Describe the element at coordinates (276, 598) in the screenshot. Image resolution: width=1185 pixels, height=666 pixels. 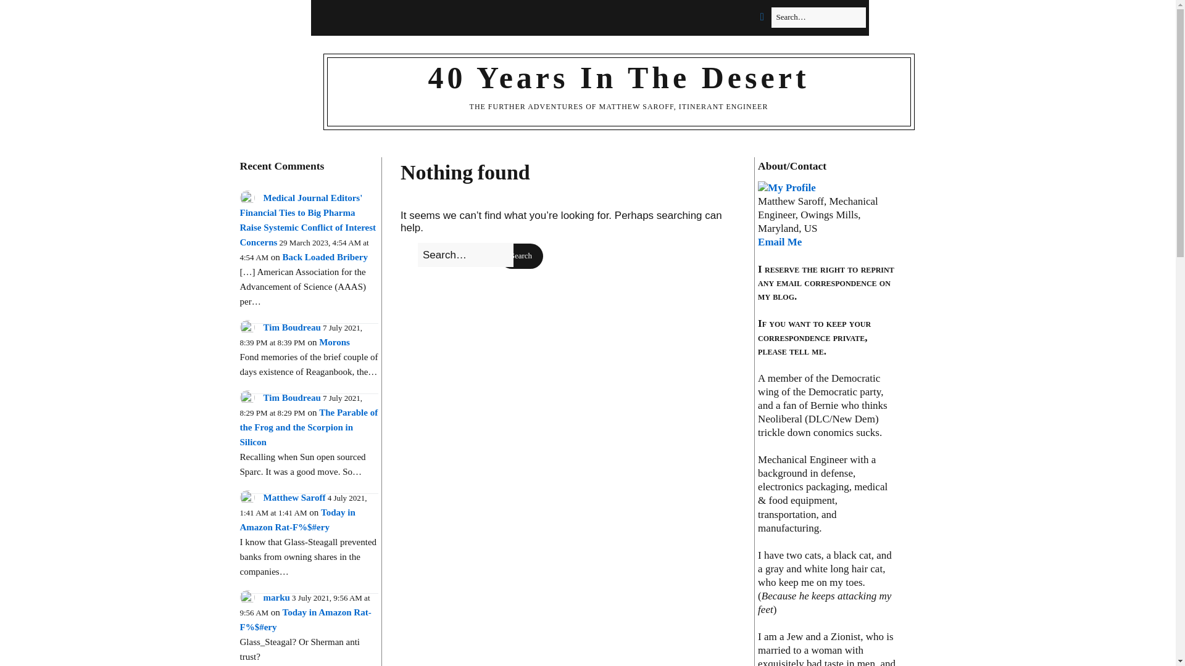
I see `marku` at that location.